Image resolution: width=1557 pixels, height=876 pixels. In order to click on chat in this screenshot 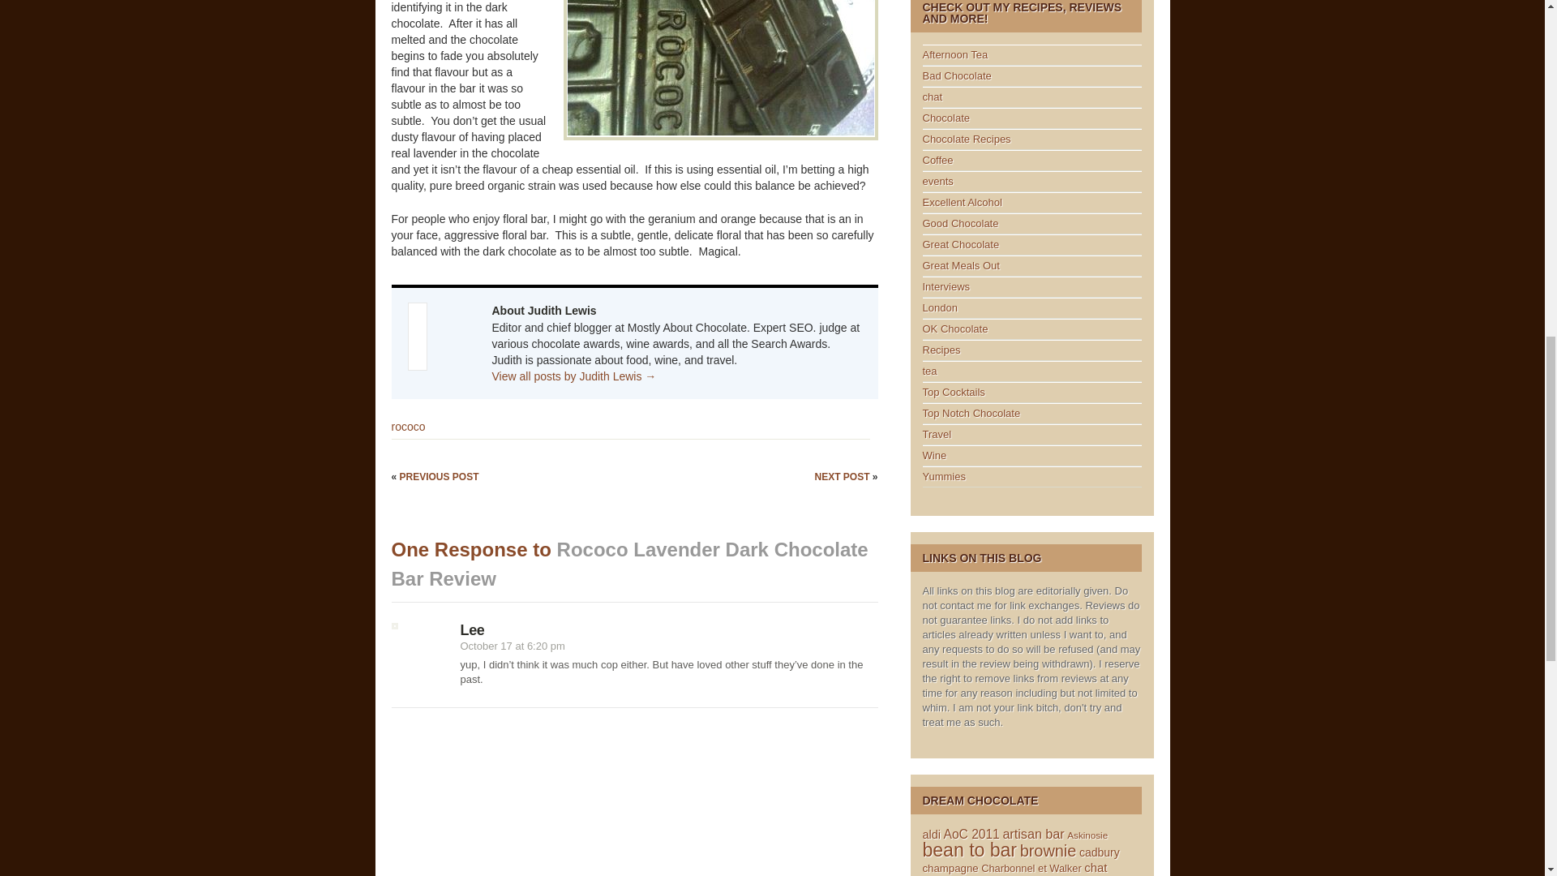, I will do `click(933, 97)`.